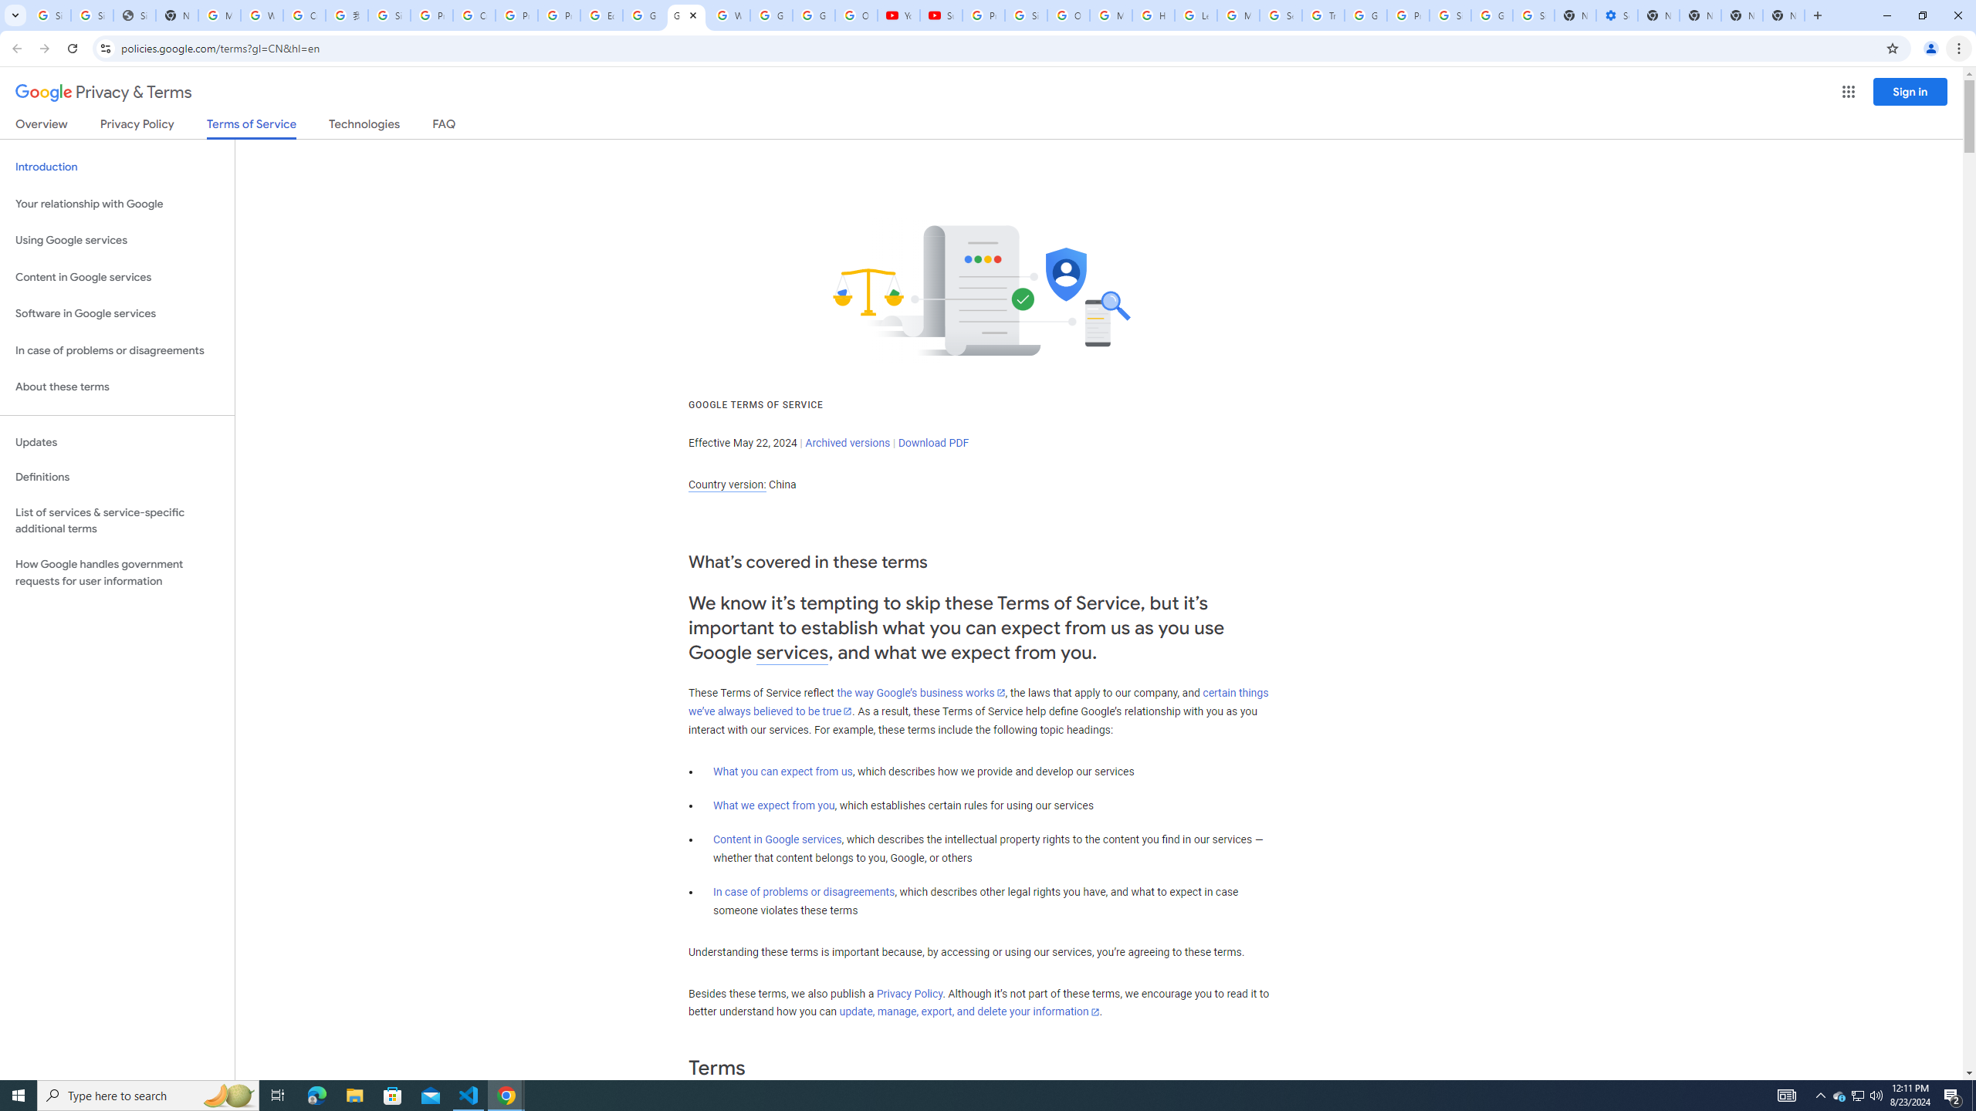  I want to click on Sign in - Google Accounts, so click(1450, 15).